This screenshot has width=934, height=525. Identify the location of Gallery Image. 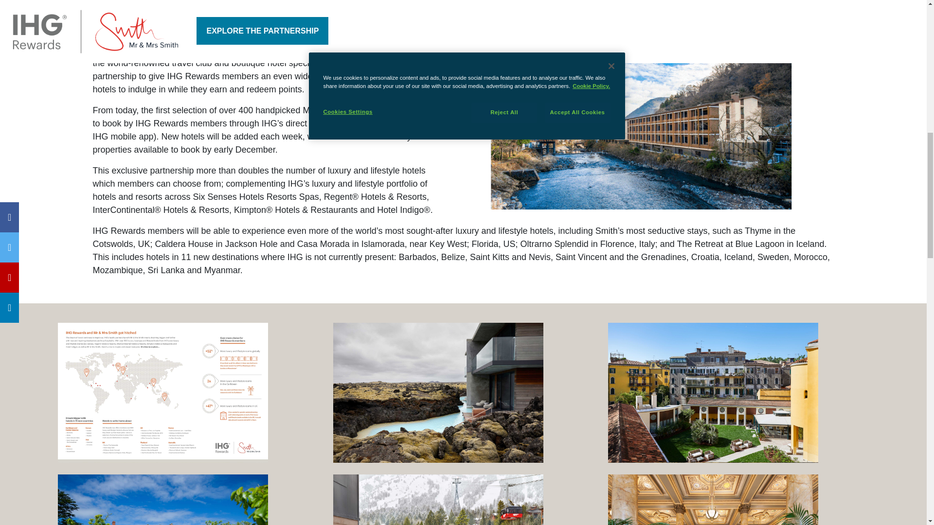
(464, 500).